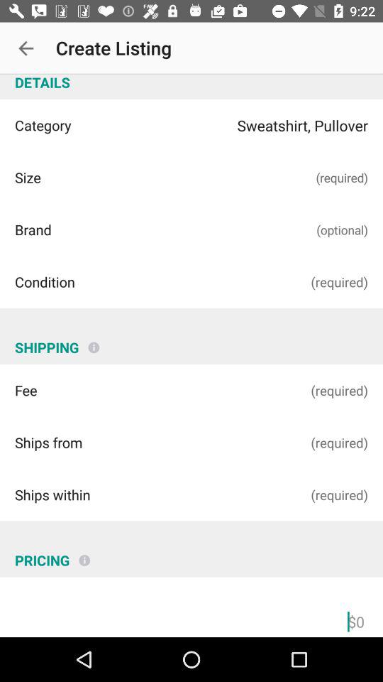 The width and height of the screenshot is (383, 682). What do you see at coordinates (84, 555) in the screenshot?
I see `open the item next to pricing icon` at bounding box center [84, 555].